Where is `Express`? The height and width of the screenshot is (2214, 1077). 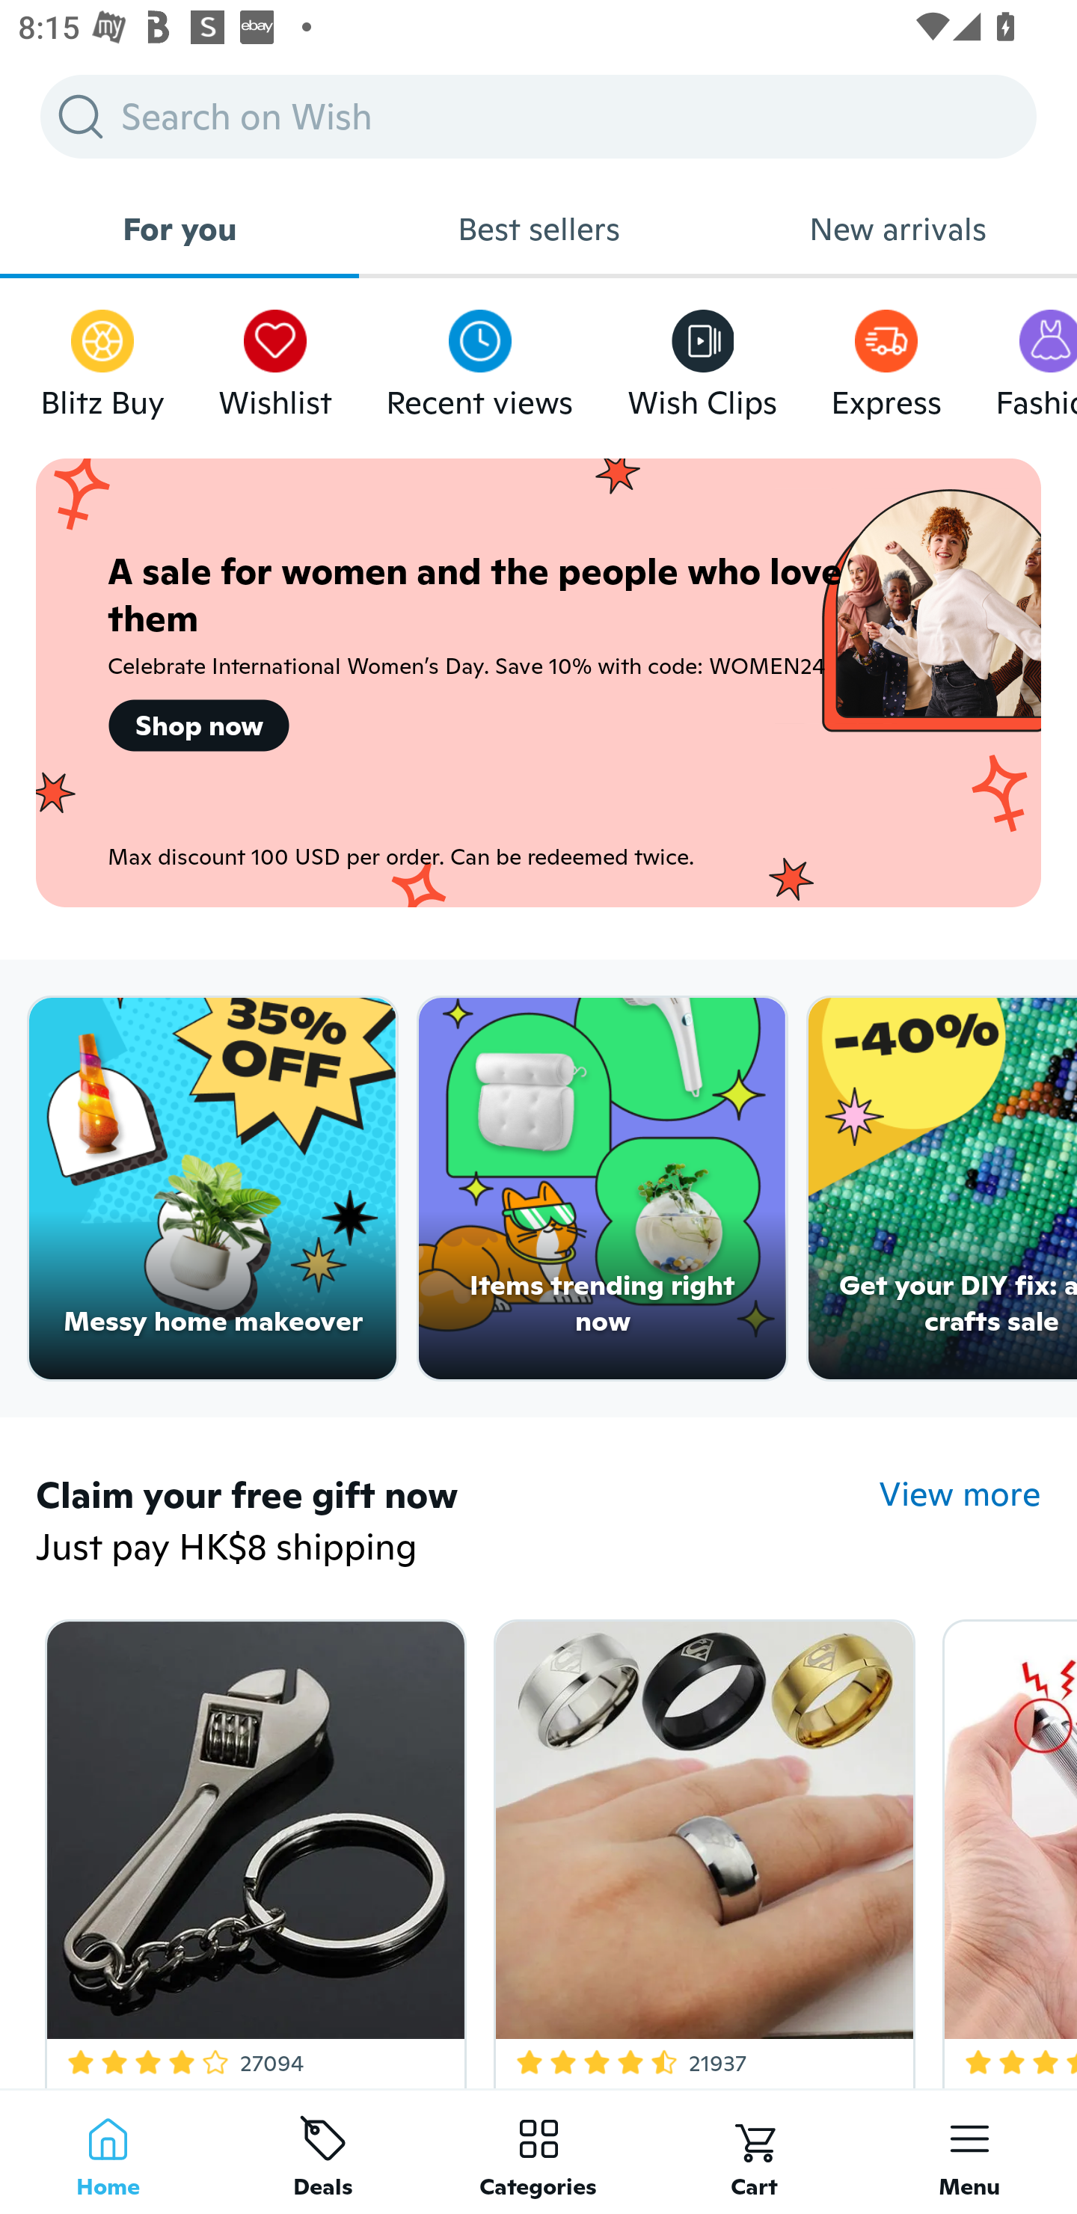
Express is located at coordinates (886, 358).